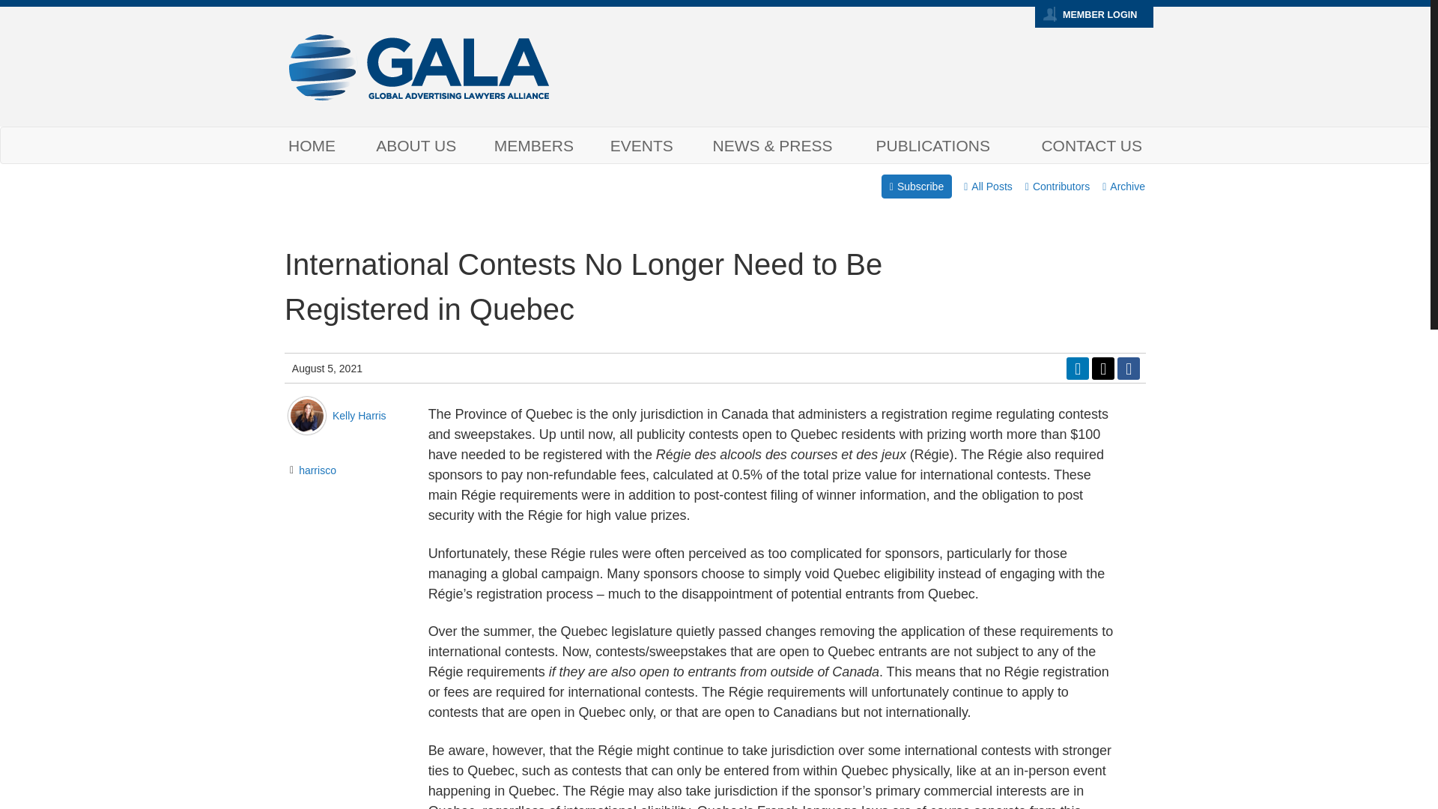 This screenshot has width=1438, height=809. Describe the element at coordinates (1123, 186) in the screenshot. I see `Archive` at that location.